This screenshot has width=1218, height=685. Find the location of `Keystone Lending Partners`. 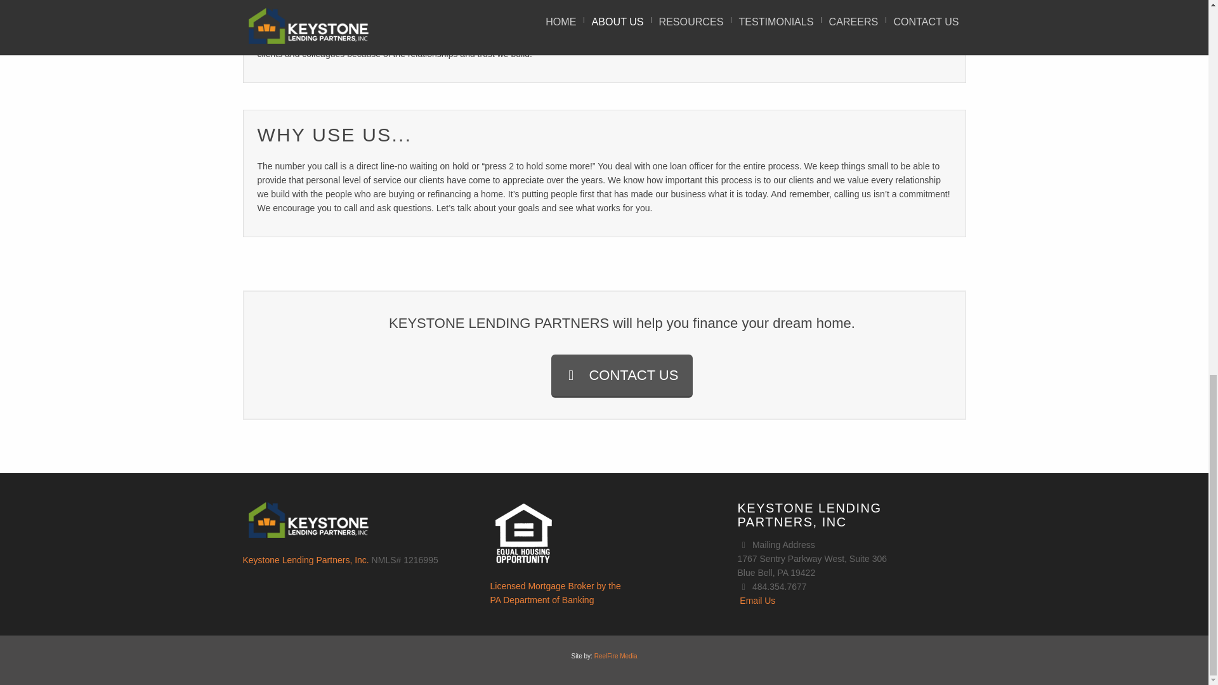

Keystone Lending Partners is located at coordinates (622, 375).